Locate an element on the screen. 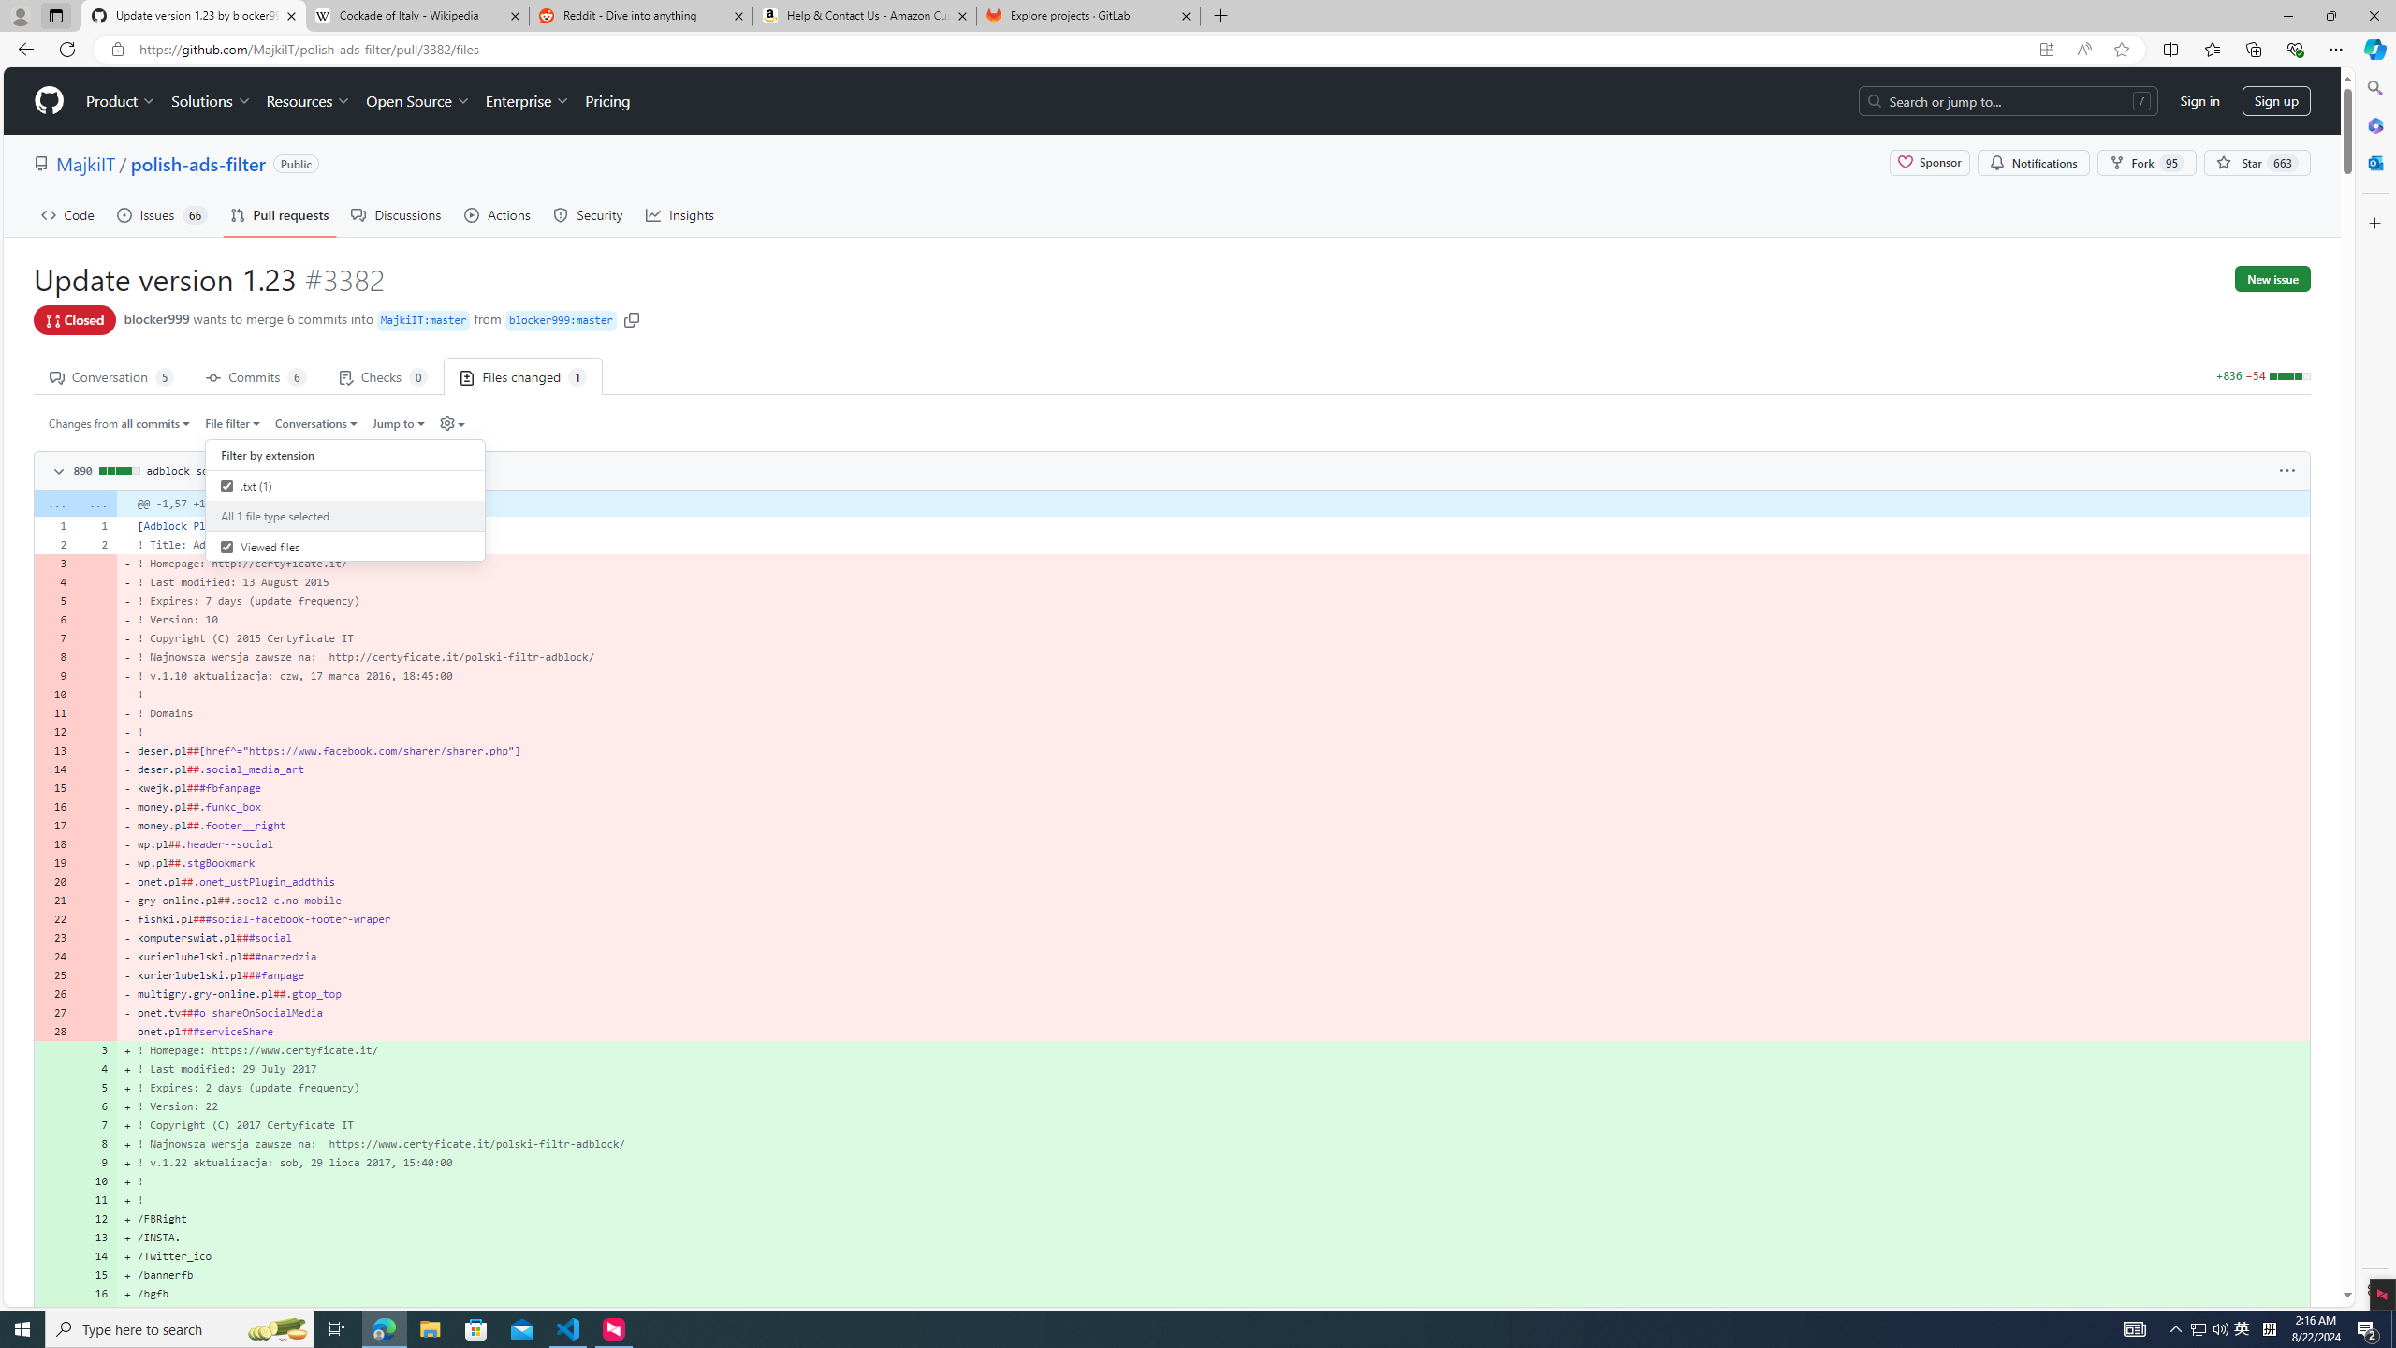 The image size is (2396, 1348). + ! v.1.22 aktualizacja: sob, 29 lipca 2017, 15:40:00  is located at coordinates (1213, 1163).